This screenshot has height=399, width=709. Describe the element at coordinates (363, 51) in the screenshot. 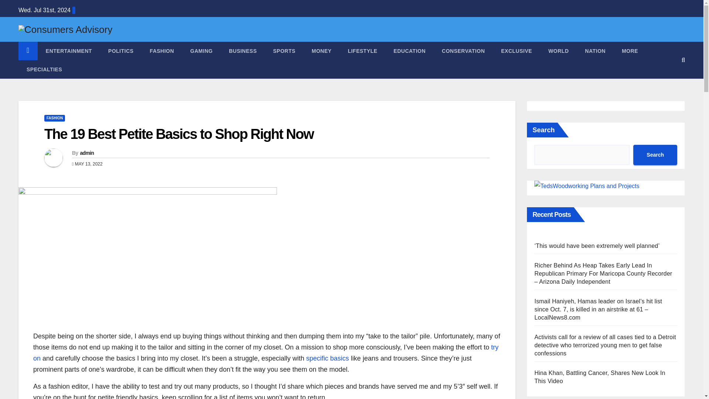

I see `LIFESTYLE` at that location.